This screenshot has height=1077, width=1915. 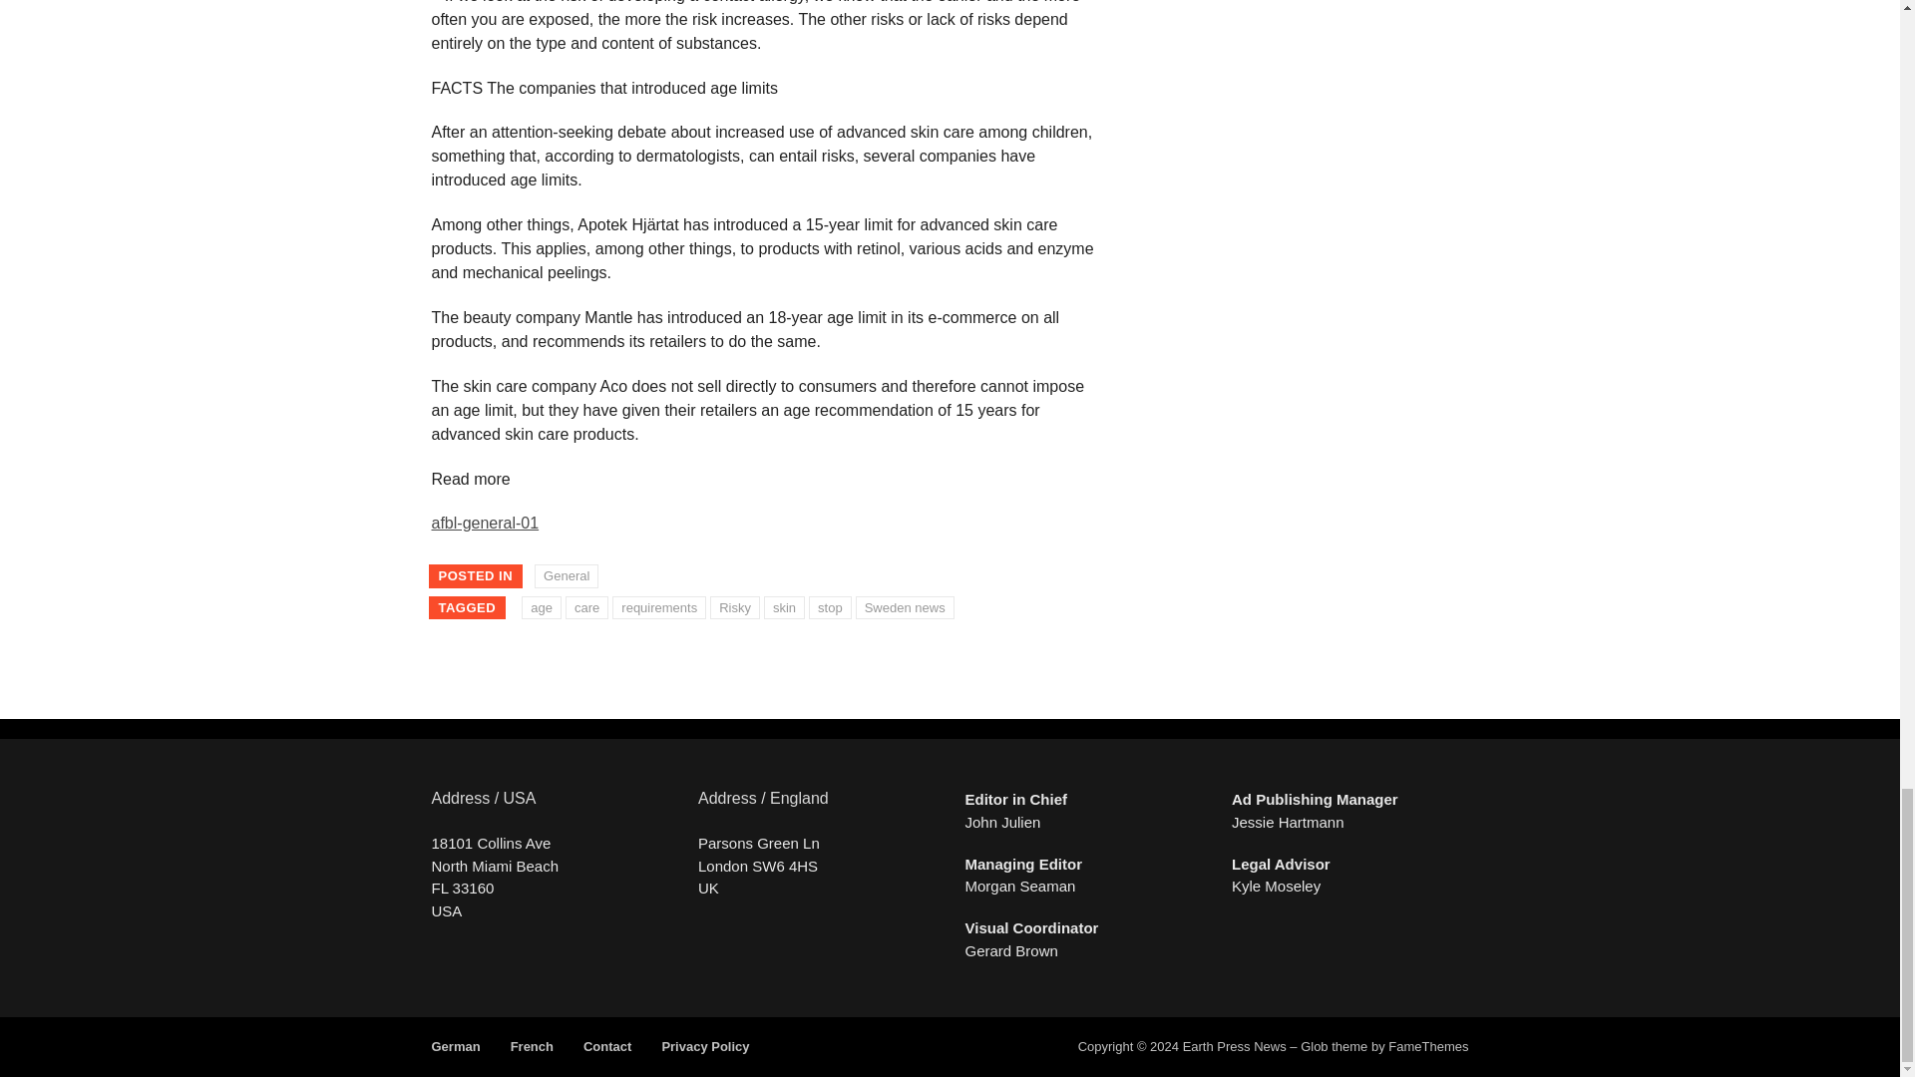 I want to click on requirements, so click(x=659, y=608).